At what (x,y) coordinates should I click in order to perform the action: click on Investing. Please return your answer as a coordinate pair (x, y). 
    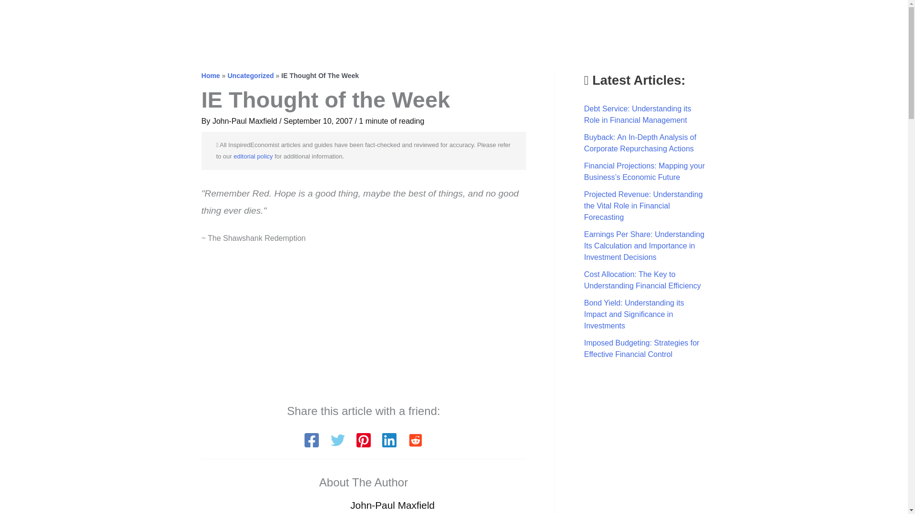
    Looking at the image, I should click on (760, 20).